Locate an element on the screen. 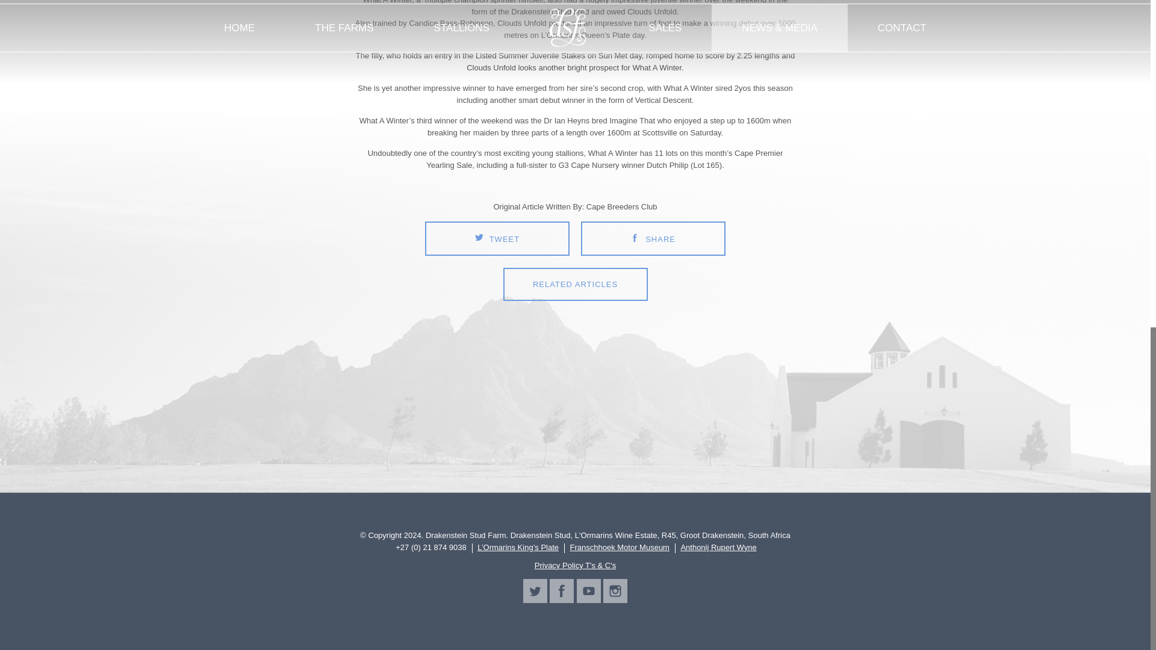  instagram is located at coordinates (615, 591).